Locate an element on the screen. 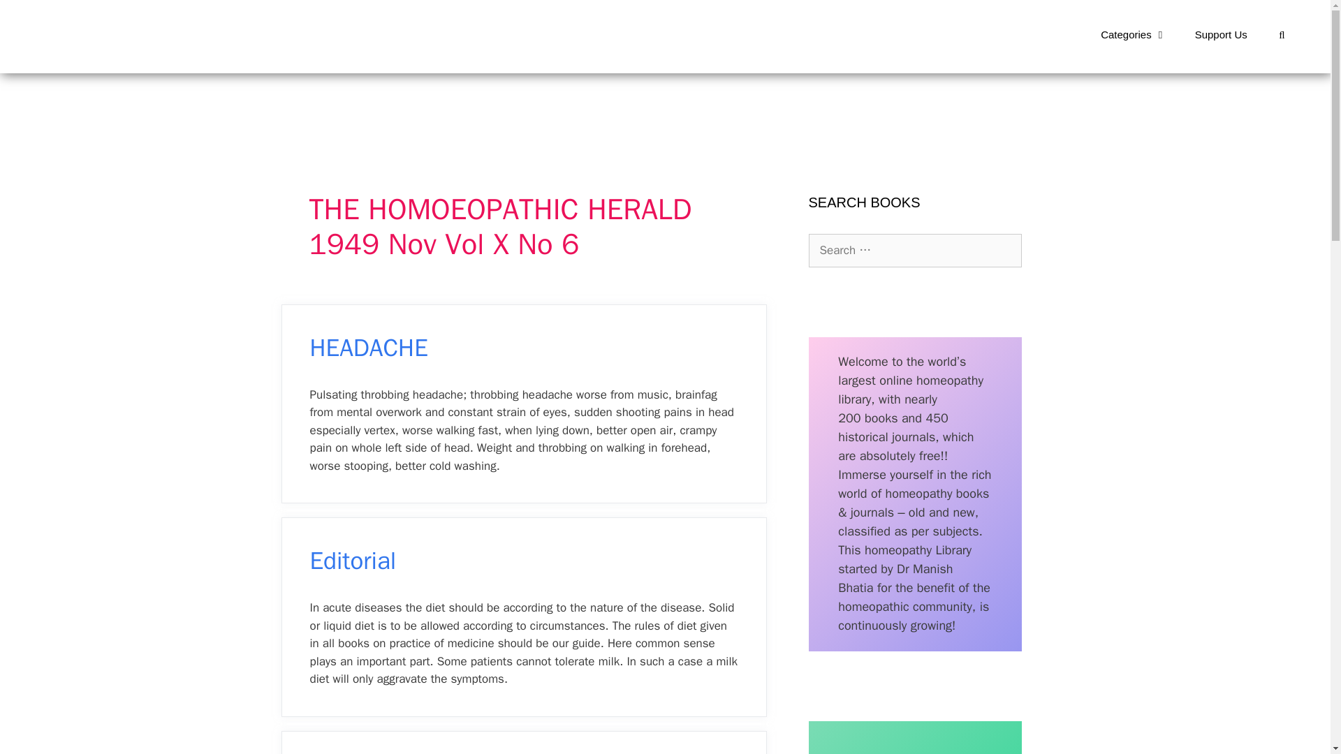 This screenshot has height=754, width=1341. Editorial is located at coordinates (353, 560).